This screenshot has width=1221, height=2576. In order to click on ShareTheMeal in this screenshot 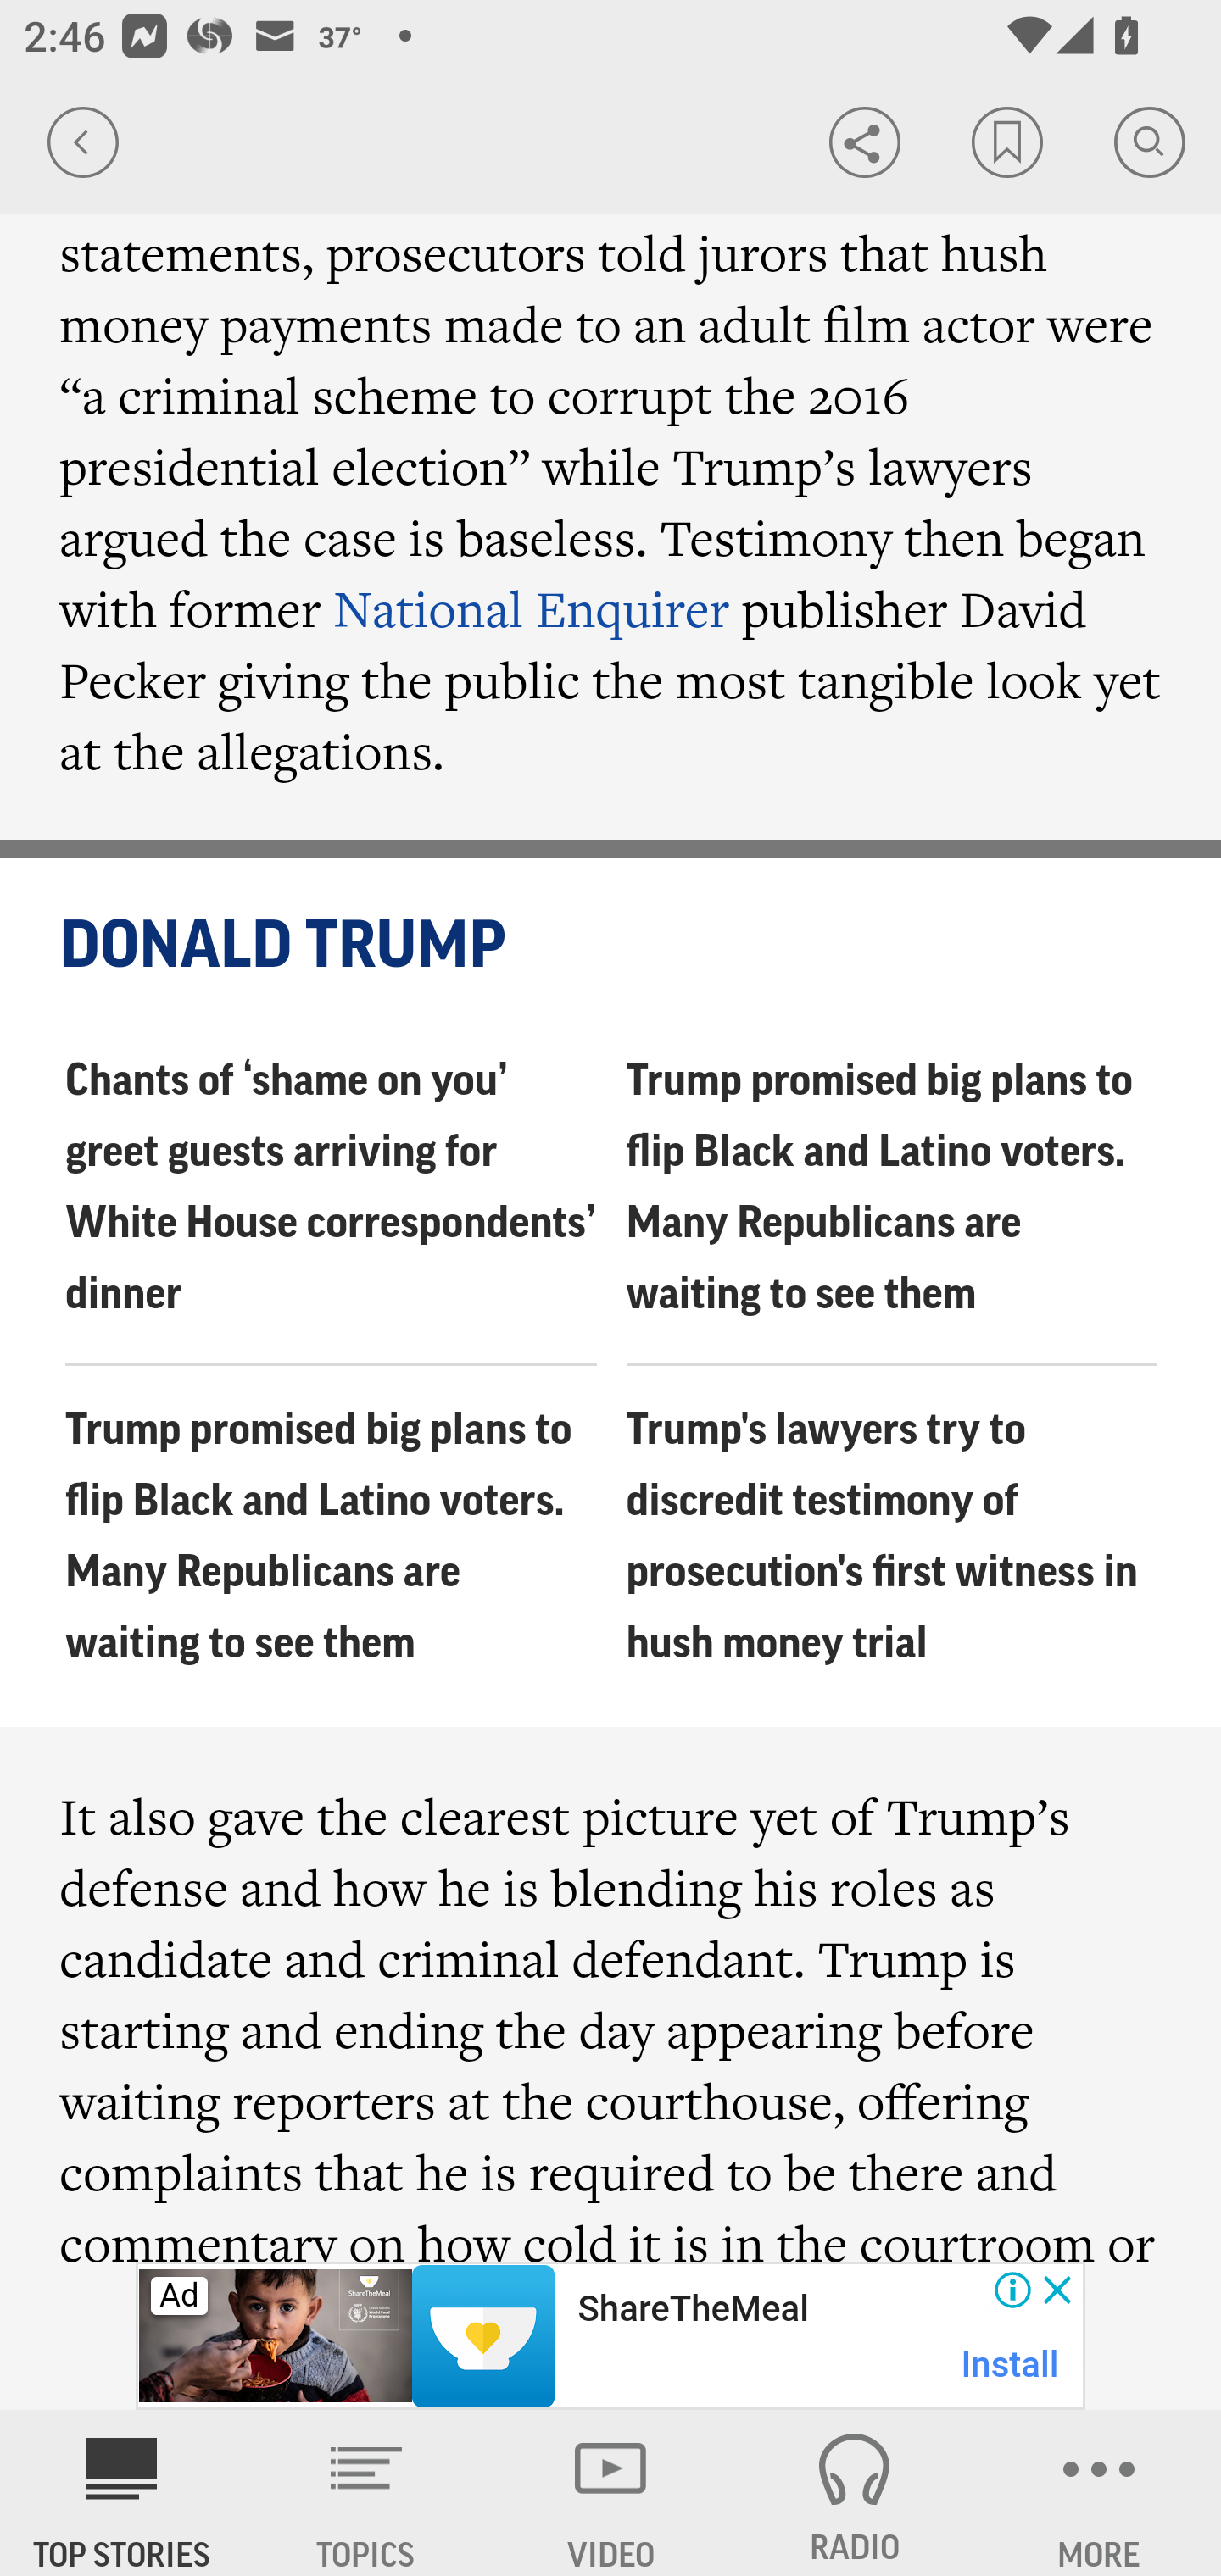, I will do `click(692, 2309)`.